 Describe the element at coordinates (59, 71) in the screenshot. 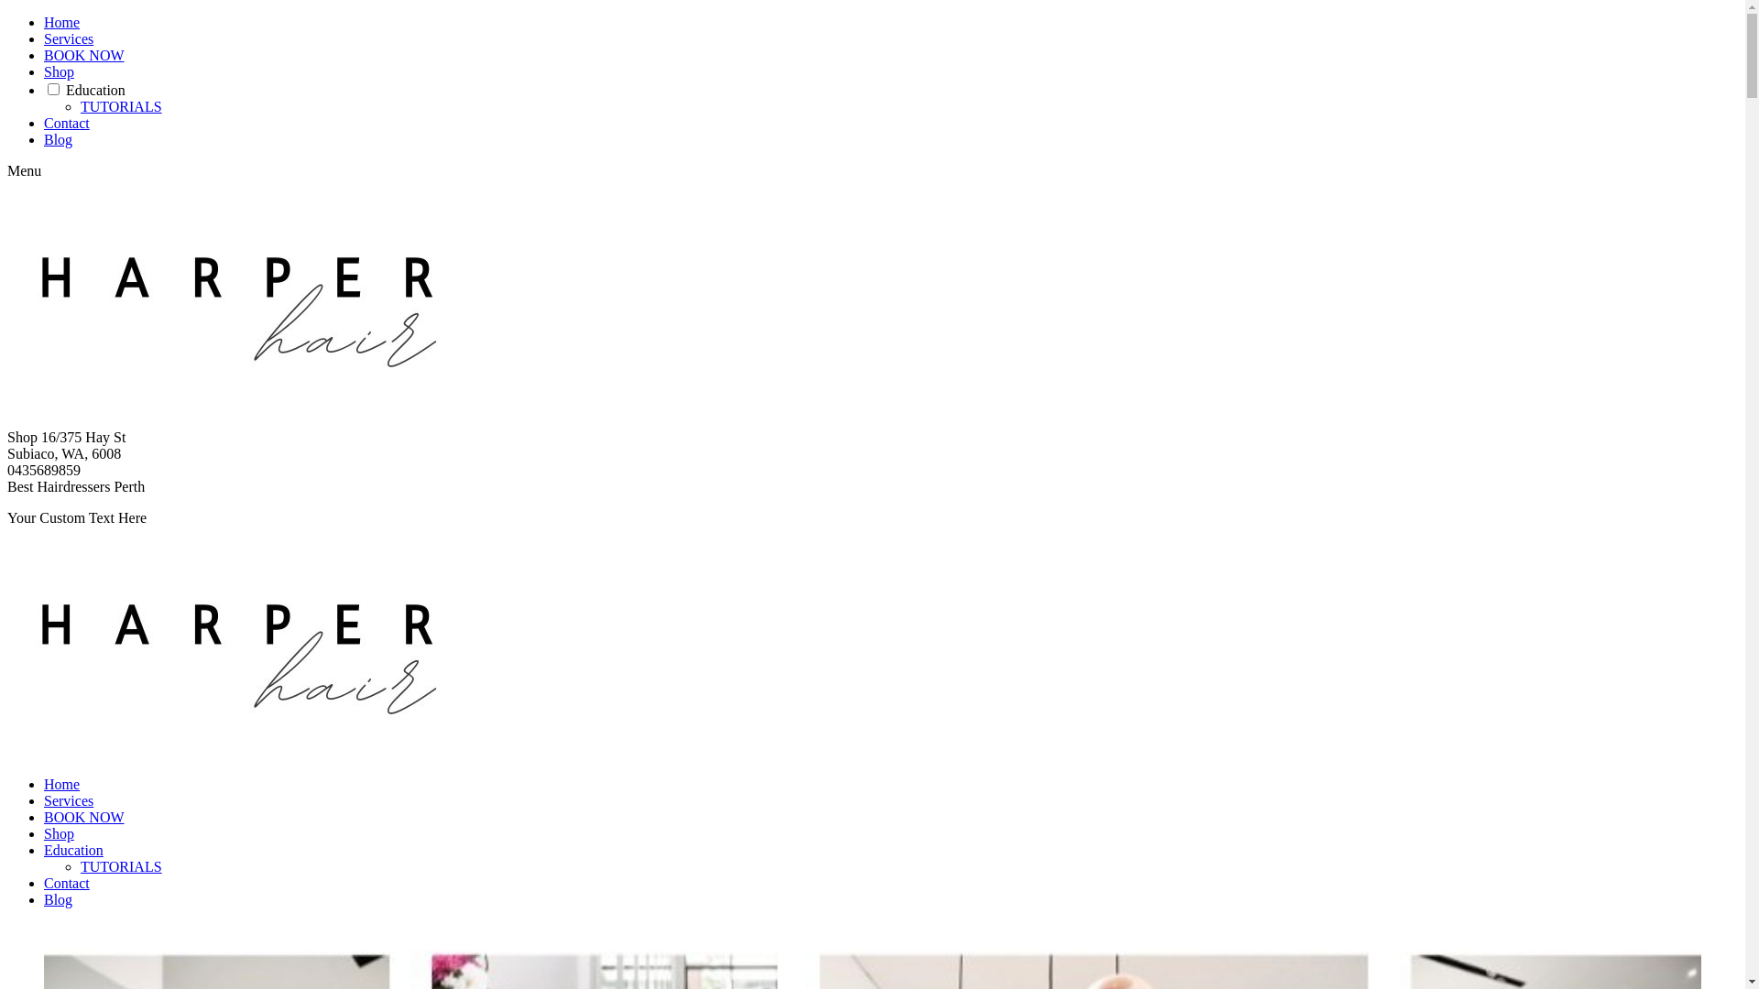

I see `Shop` at that location.